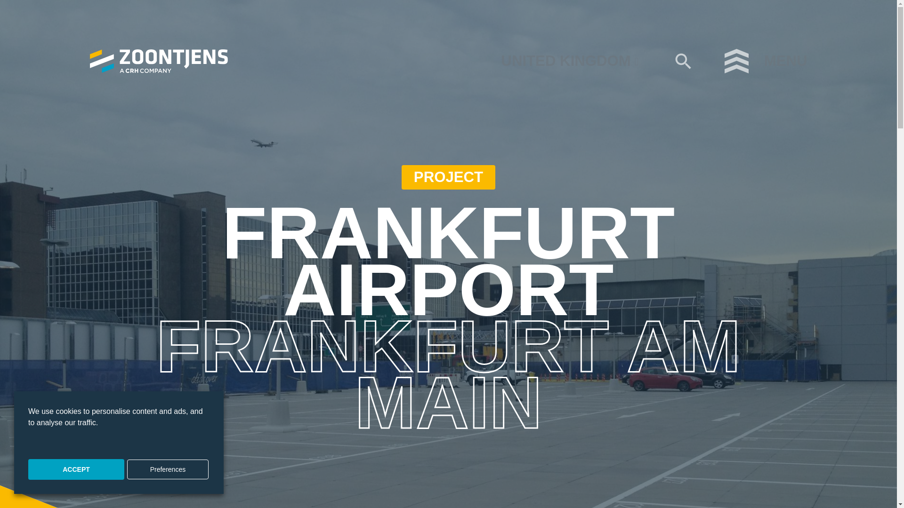  Describe the element at coordinates (158, 61) in the screenshot. I see `Zoontjens` at that location.